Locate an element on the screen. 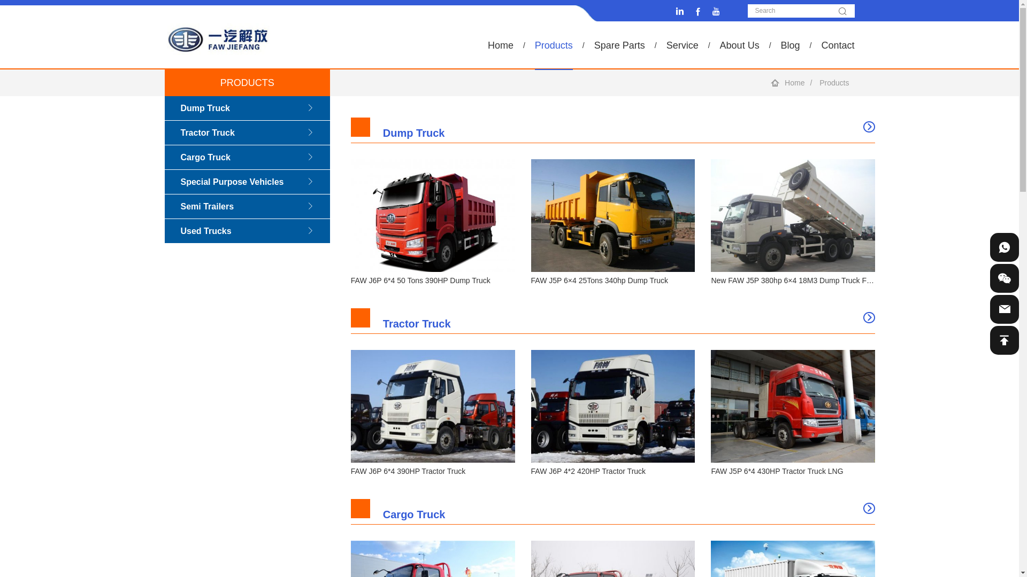  Products is located at coordinates (554, 45).